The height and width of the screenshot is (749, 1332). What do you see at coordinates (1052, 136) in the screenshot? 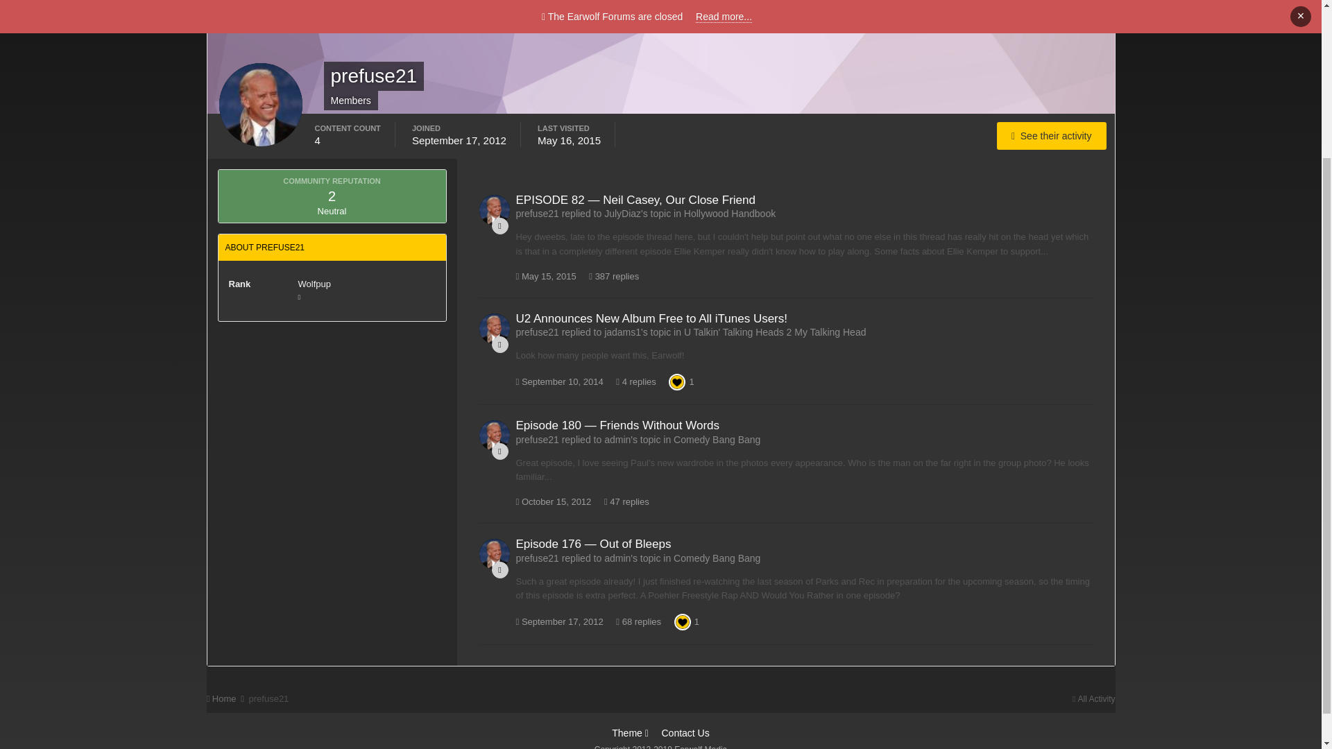
I see `prefuse21's Content` at bounding box center [1052, 136].